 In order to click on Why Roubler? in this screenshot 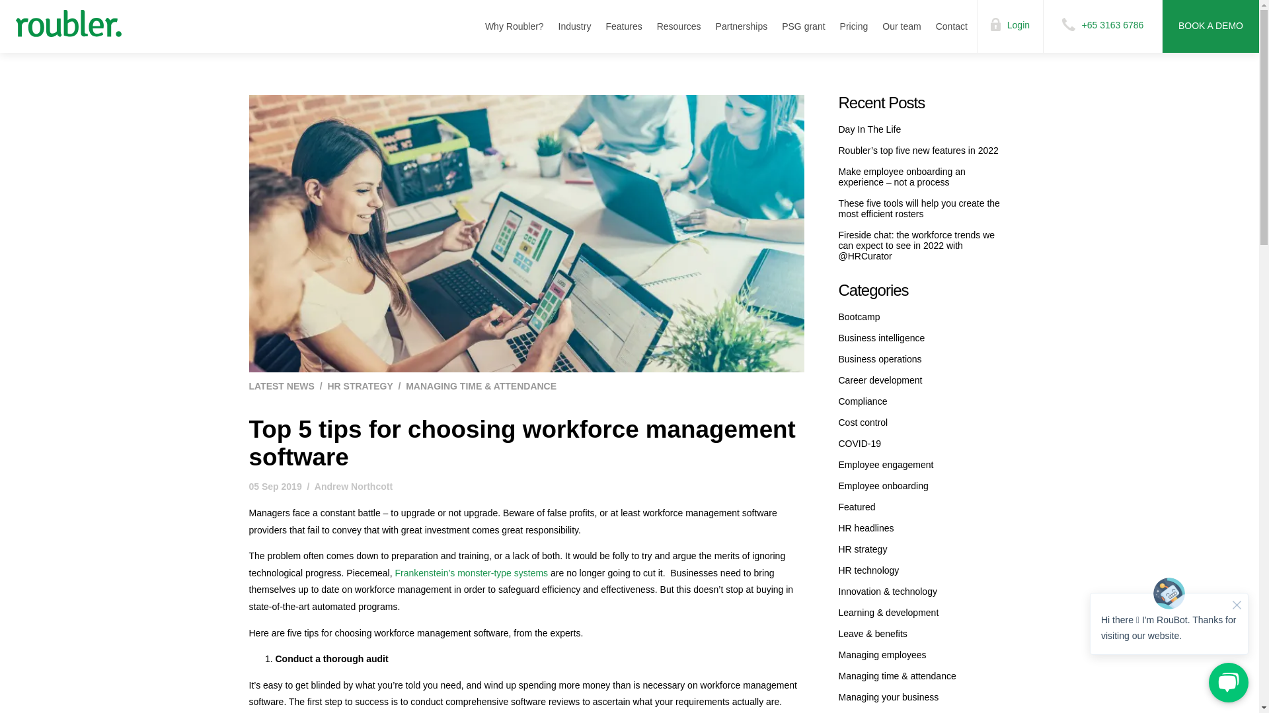, I will do `click(514, 26)`.